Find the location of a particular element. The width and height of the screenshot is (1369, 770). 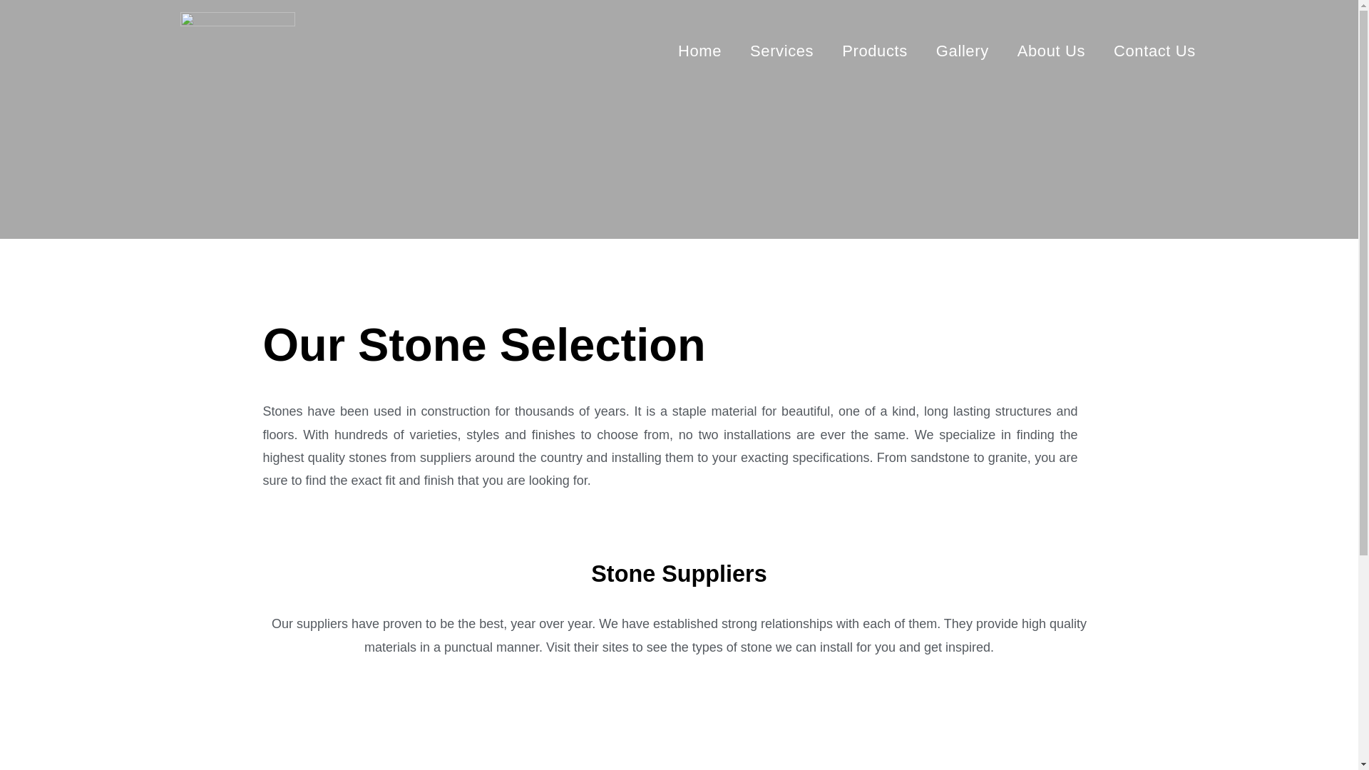

Services is located at coordinates (781, 51).